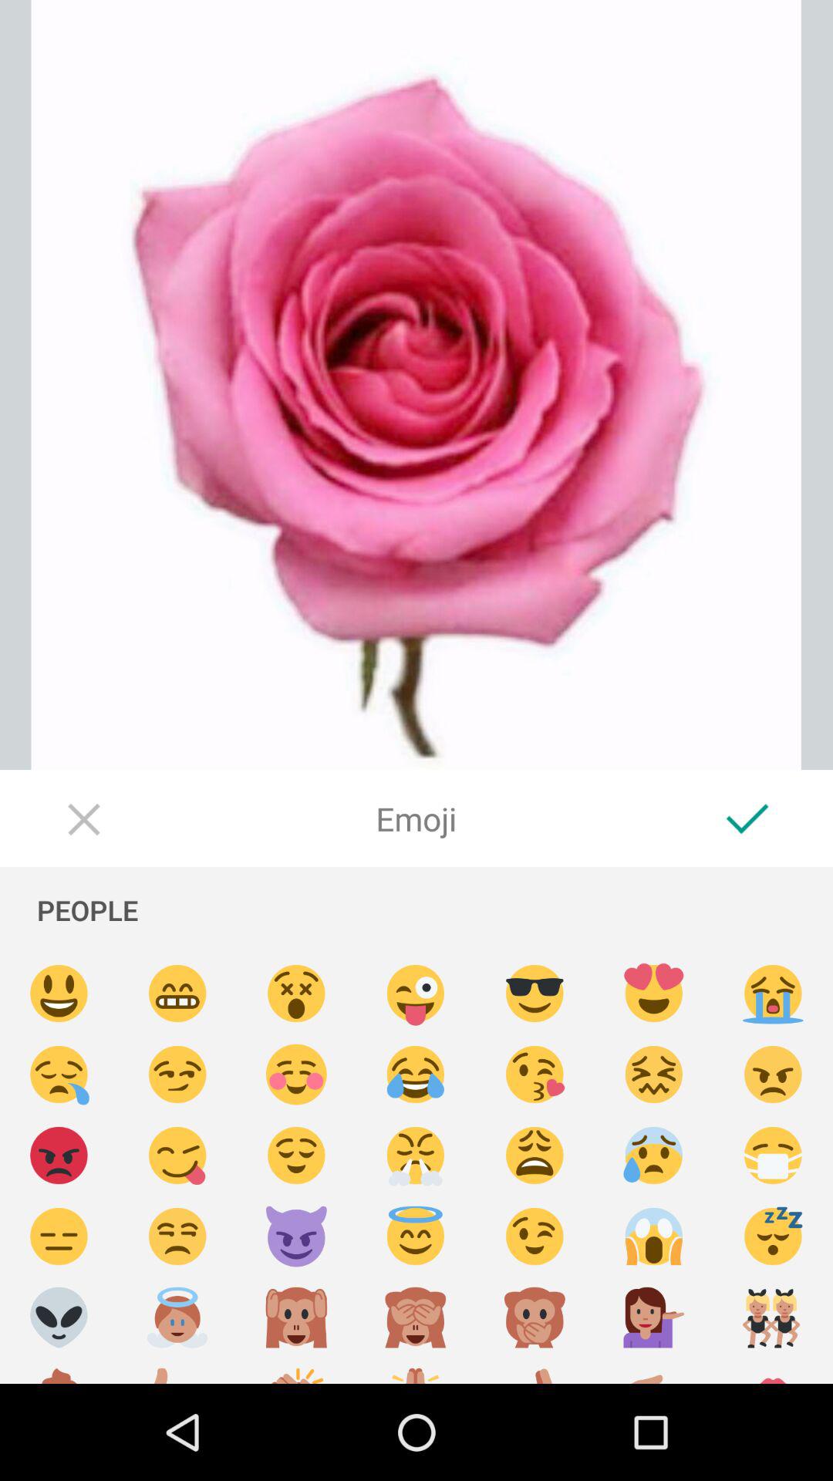 This screenshot has width=833, height=1481. What do you see at coordinates (654, 1317) in the screenshot?
I see `insert emoji` at bounding box center [654, 1317].